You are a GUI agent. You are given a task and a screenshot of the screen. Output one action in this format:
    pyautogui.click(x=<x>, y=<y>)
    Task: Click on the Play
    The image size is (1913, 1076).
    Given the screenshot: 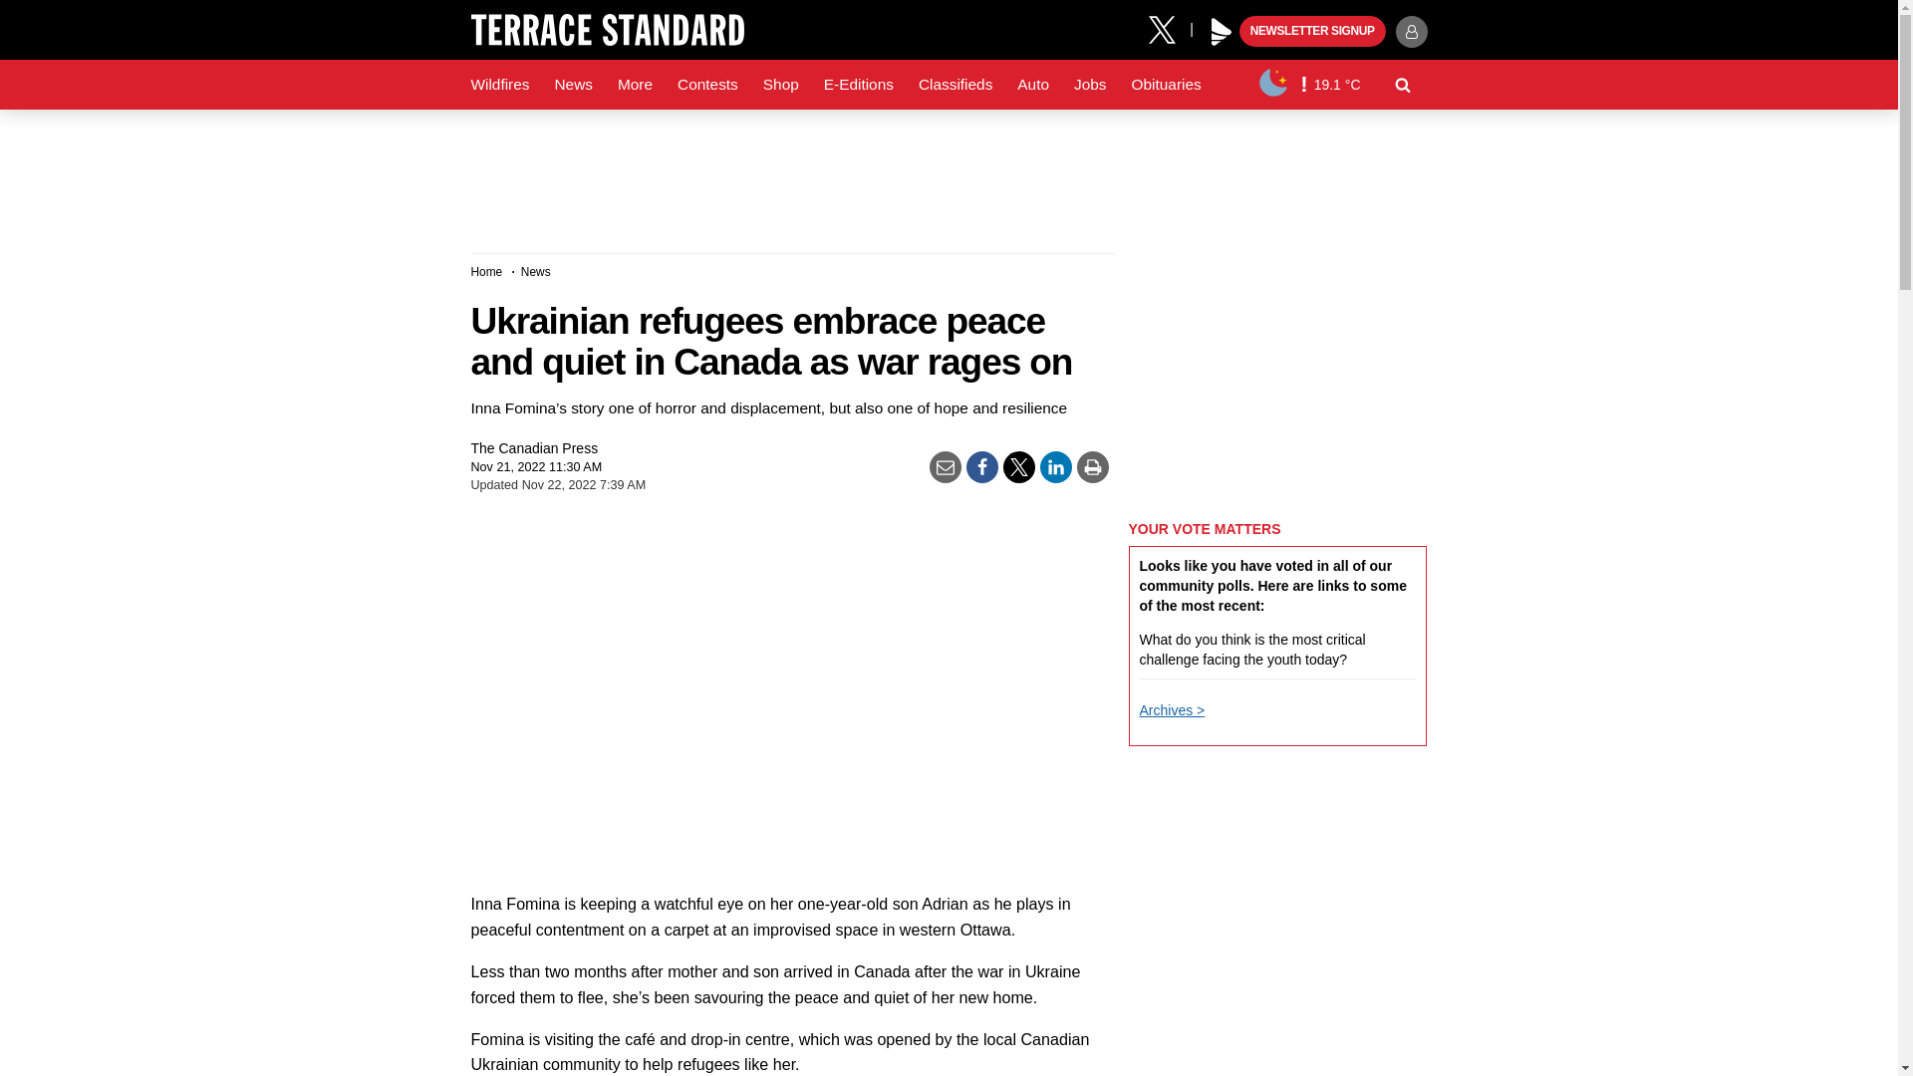 What is the action you would take?
    pyautogui.click(x=1222, y=32)
    